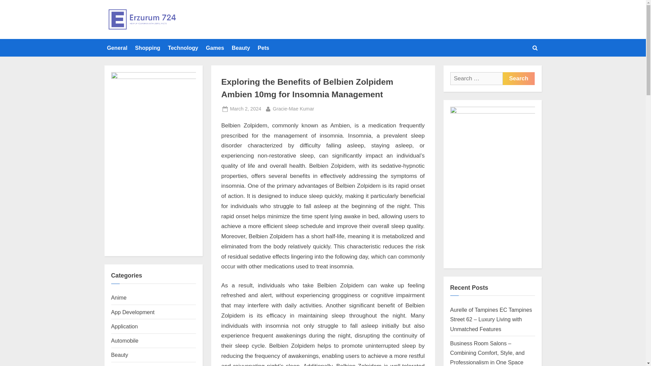  Describe the element at coordinates (183, 47) in the screenshot. I see `Technology` at that location.